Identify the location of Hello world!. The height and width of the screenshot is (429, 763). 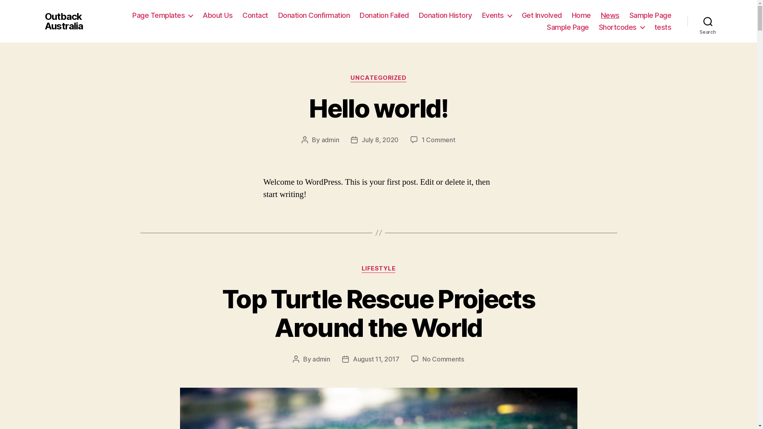
(378, 108).